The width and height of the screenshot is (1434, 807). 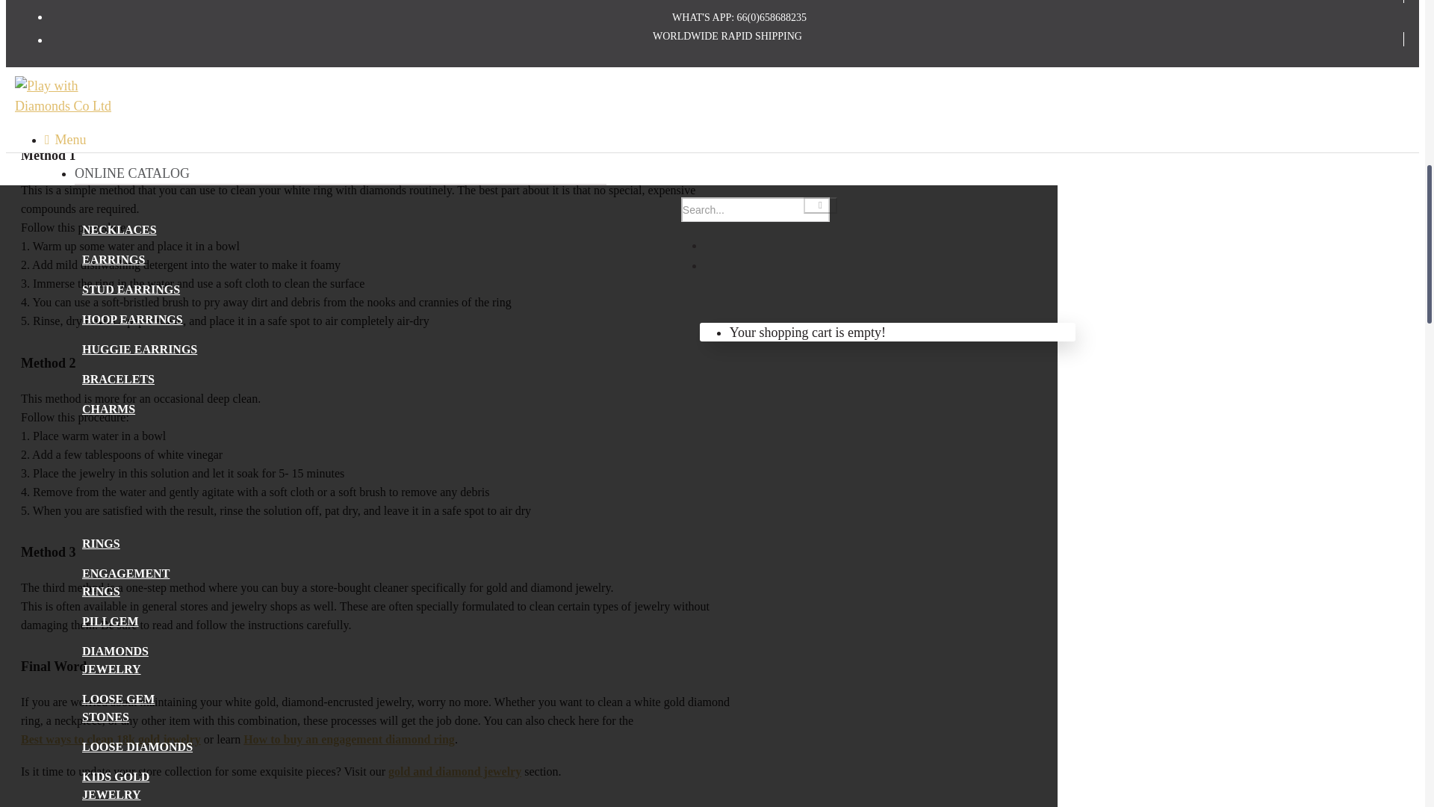 I want to click on OUR FACTORY, so click(x=131, y=668).